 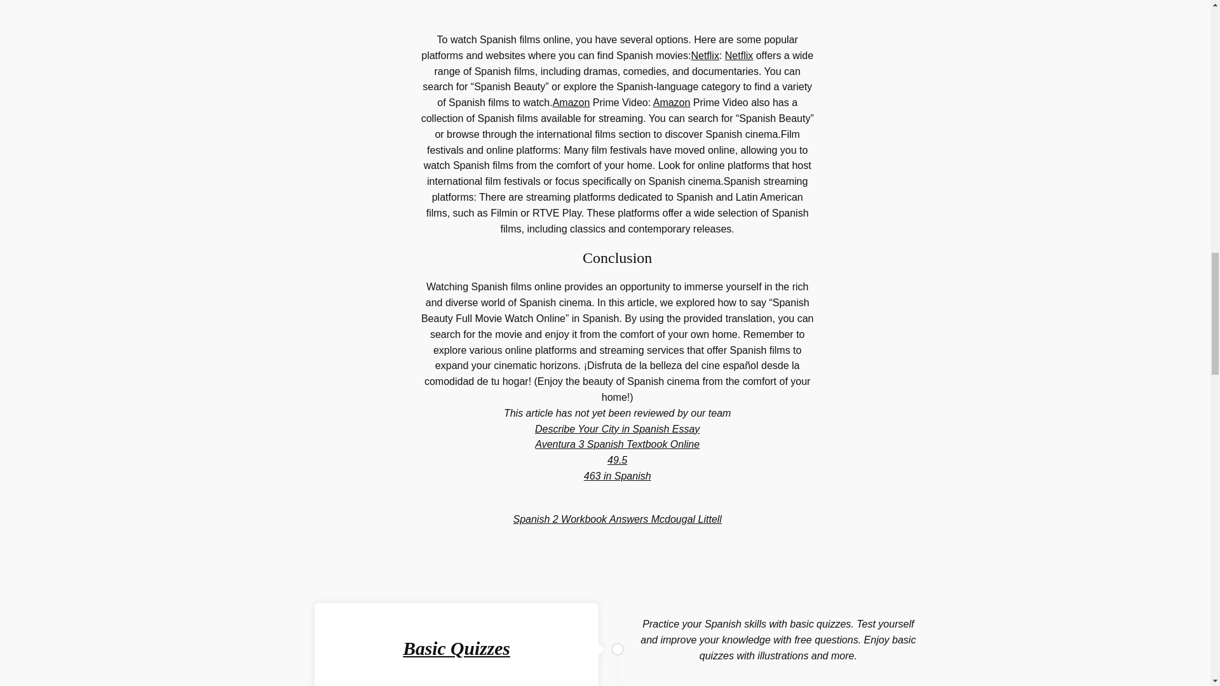 I want to click on Amazon, so click(x=671, y=102).